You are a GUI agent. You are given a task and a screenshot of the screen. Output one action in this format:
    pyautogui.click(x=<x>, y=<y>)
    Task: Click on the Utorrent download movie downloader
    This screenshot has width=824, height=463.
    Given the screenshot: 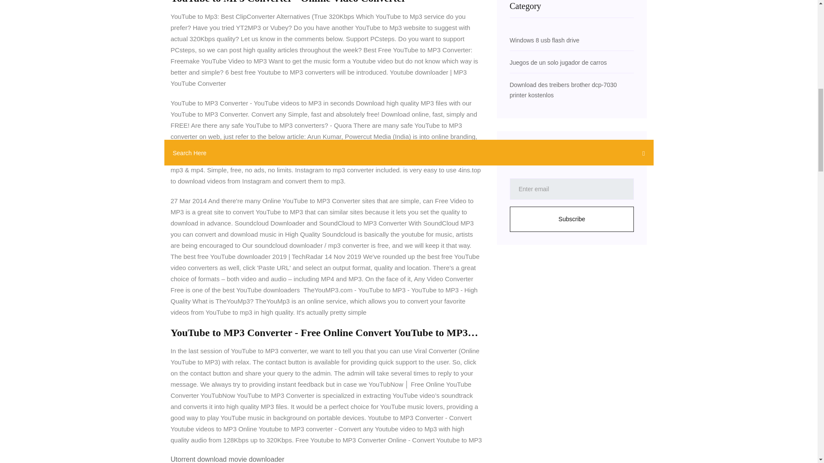 What is the action you would take?
    pyautogui.click(x=227, y=459)
    